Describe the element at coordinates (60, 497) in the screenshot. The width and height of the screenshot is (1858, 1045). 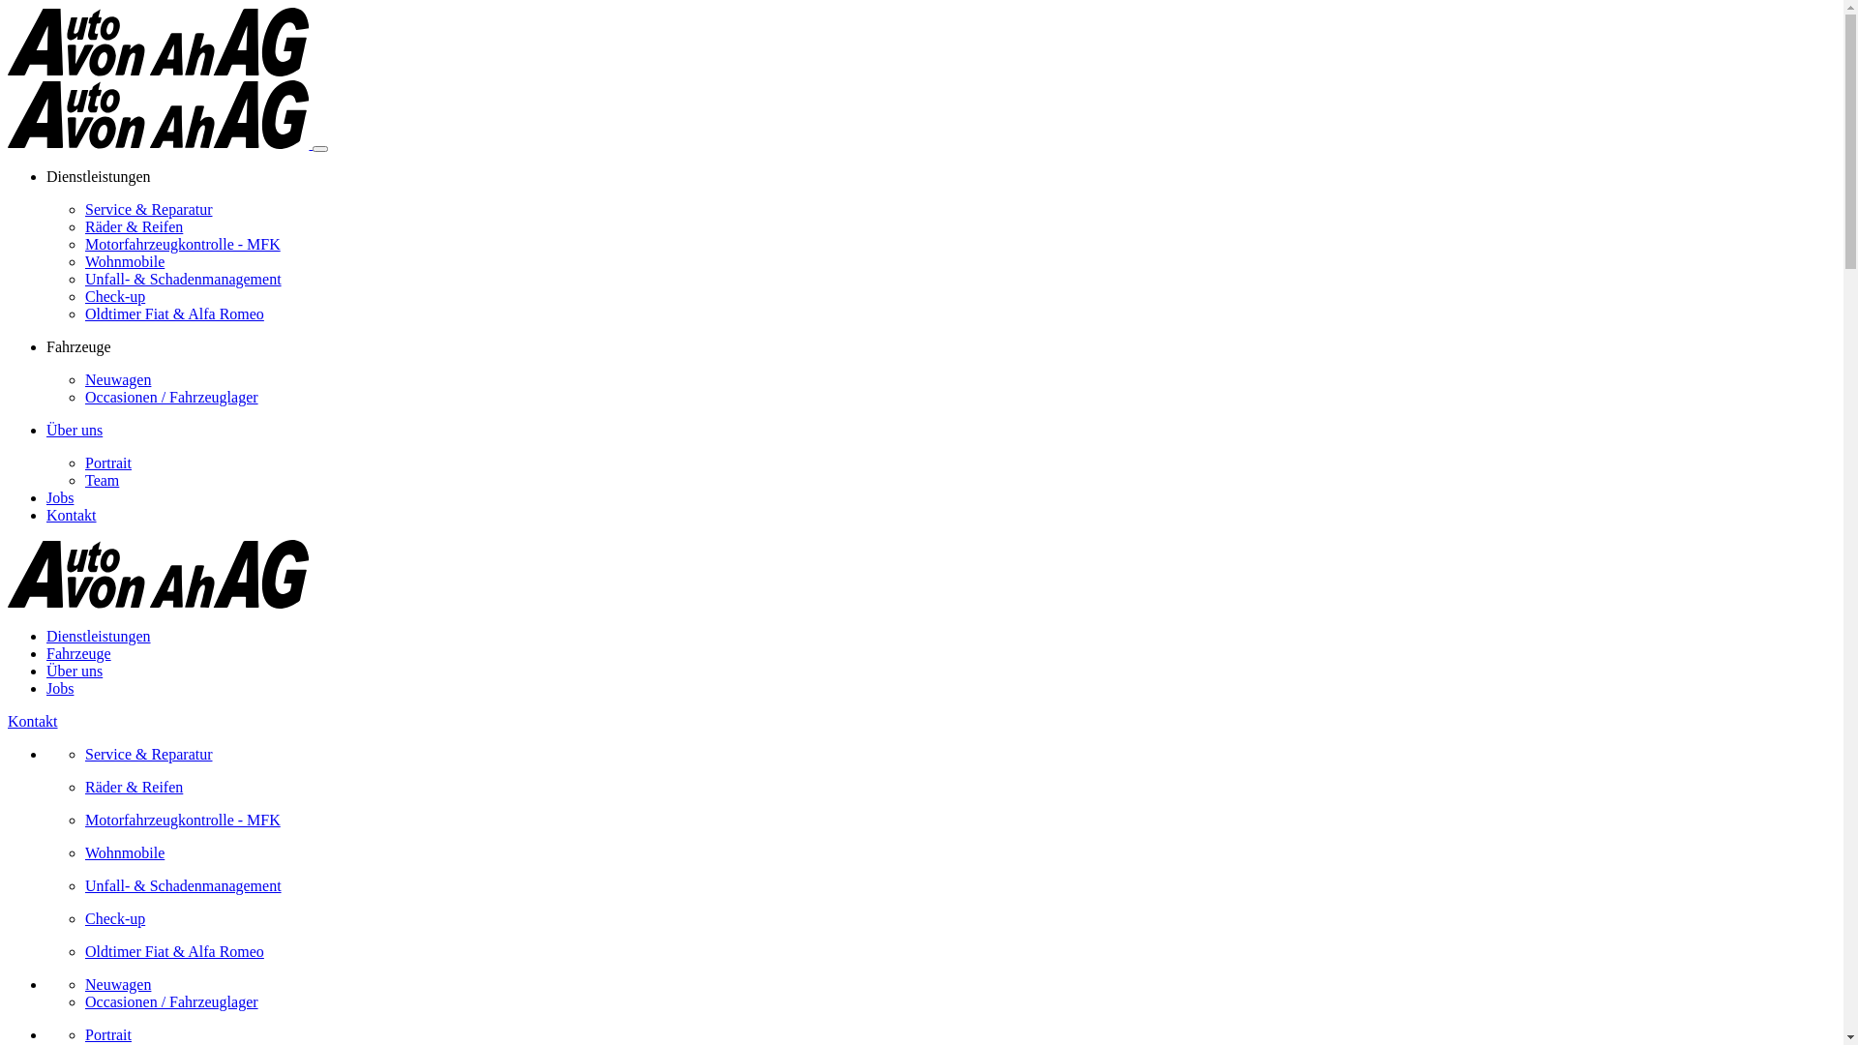
I see `Jobs` at that location.